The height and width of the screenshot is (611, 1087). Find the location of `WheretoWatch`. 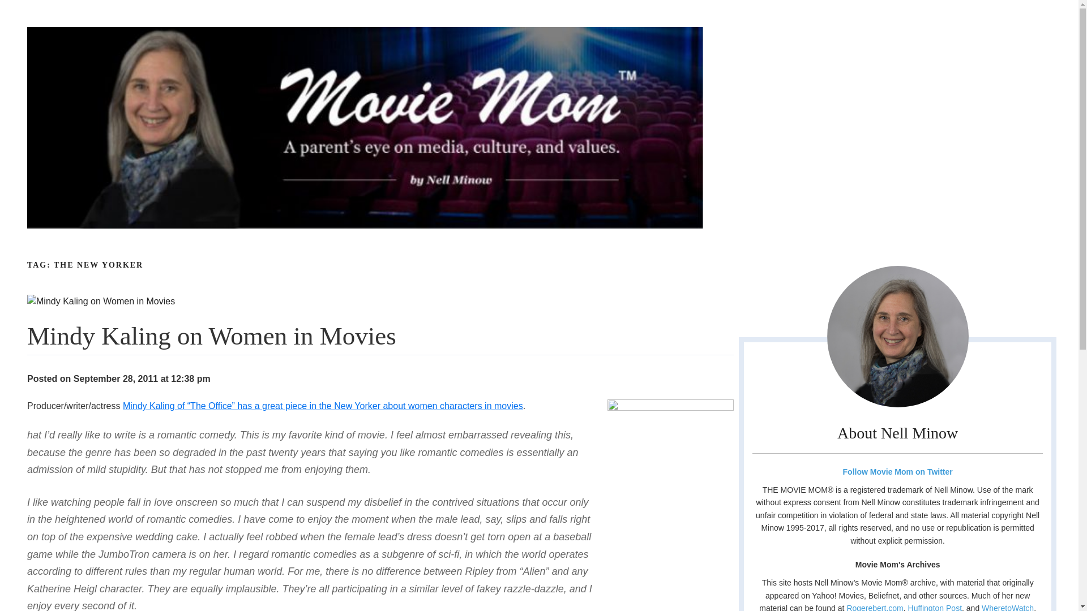

WheretoWatch is located at coordinates (1007, 608).